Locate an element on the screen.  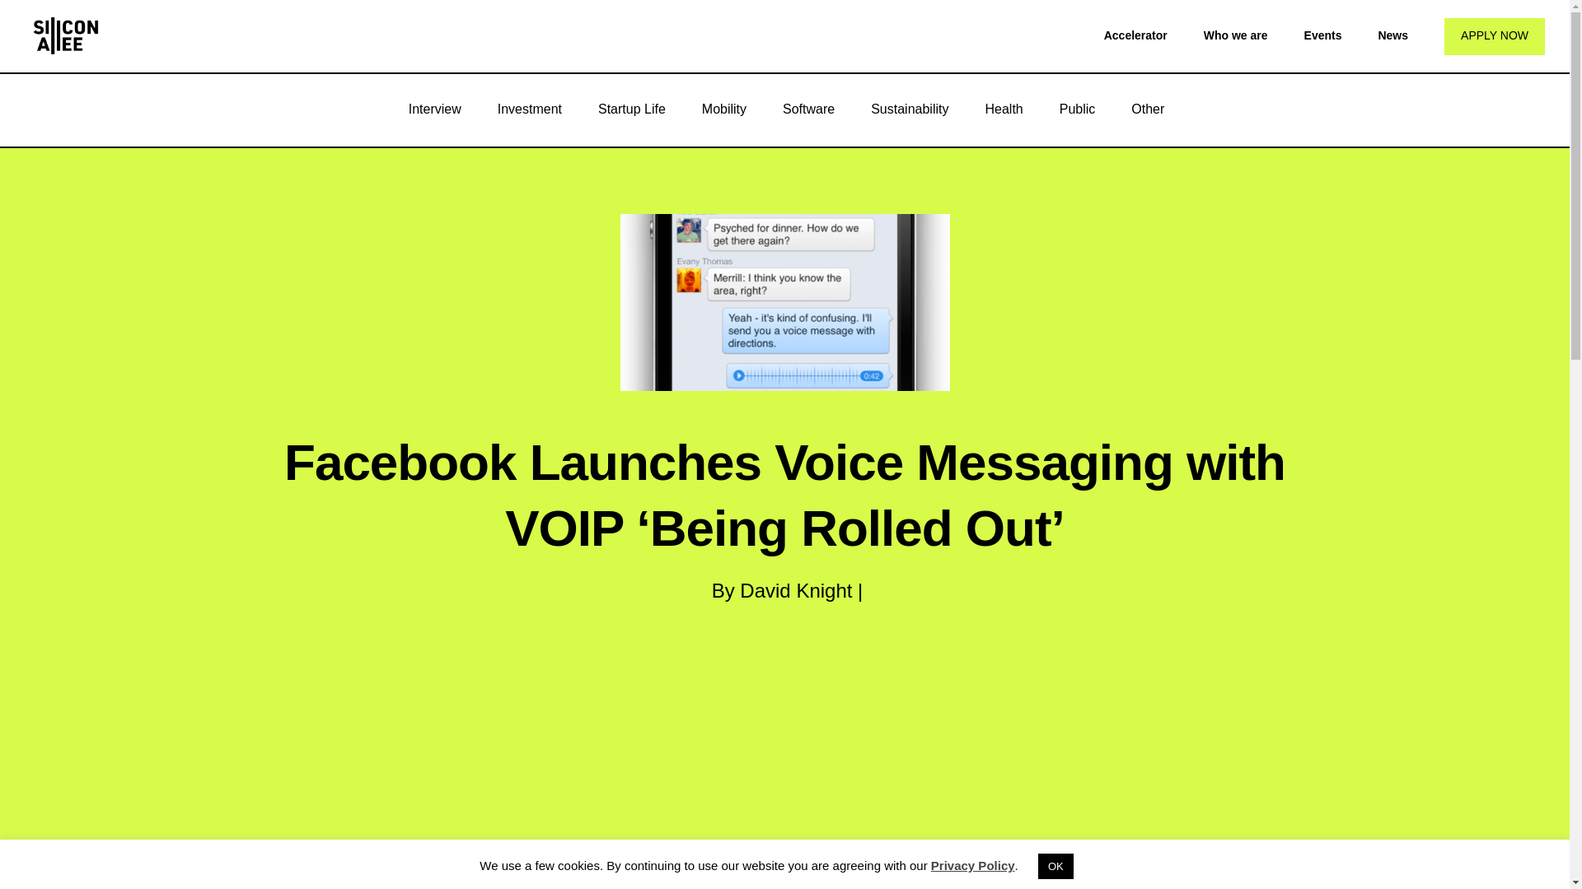
Accelerator is located at coordinates (1135, 35).